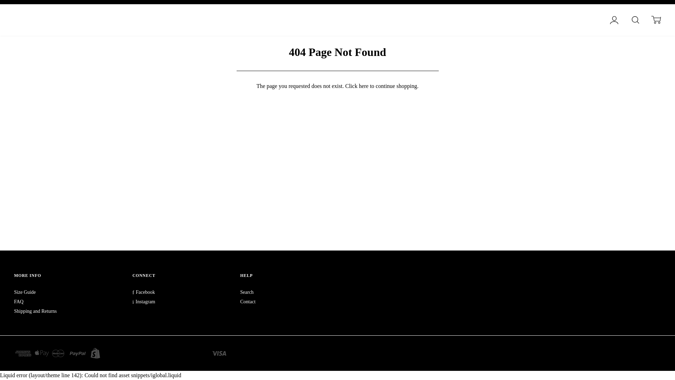 The width and height of the screenshot is (675, 380). What do you see at coordinates (19, 302) in the screenshot?
I see `FAQ` at bounding box center [19, 302].